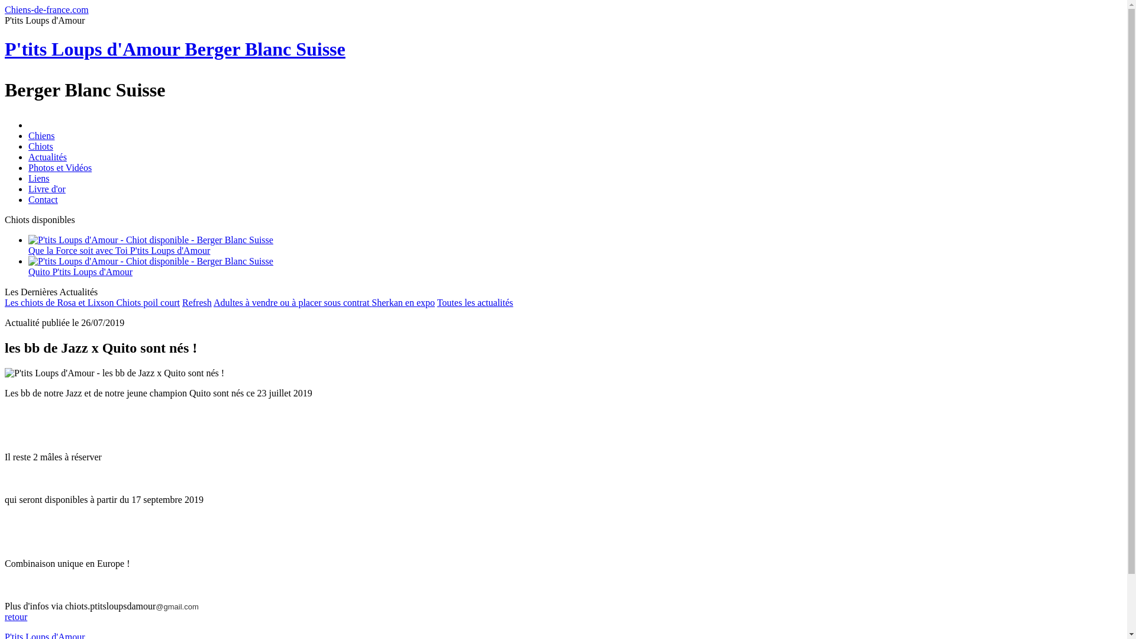 The width and height of the screenshot is (1136, 639). What do you see at coordinates (197, 303) in the screenshot?
I see `Refresh` at bounding box center [197, 303].